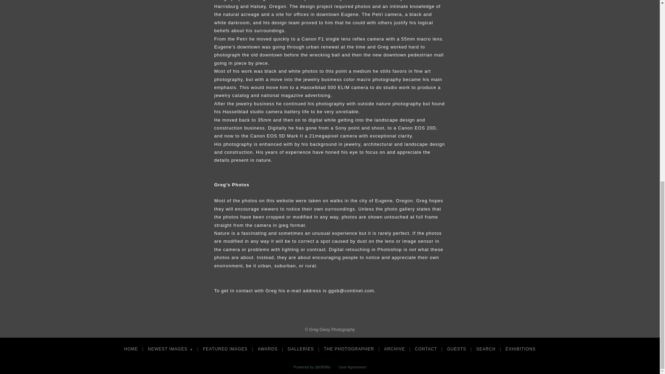 This screenshot has height=374, width=665. I want to click on CONTACT, so click(427, 349).